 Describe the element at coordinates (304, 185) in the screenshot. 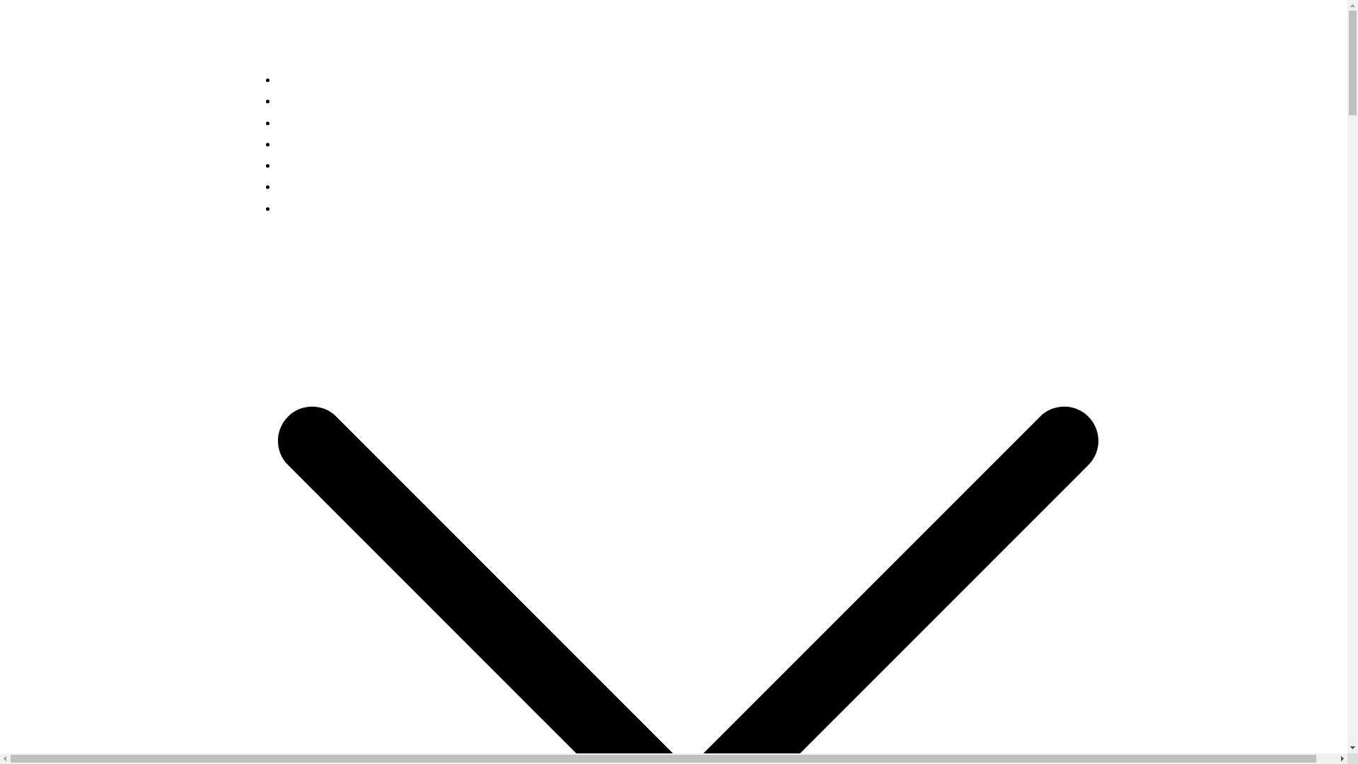

I see `Day Trips` at that location.